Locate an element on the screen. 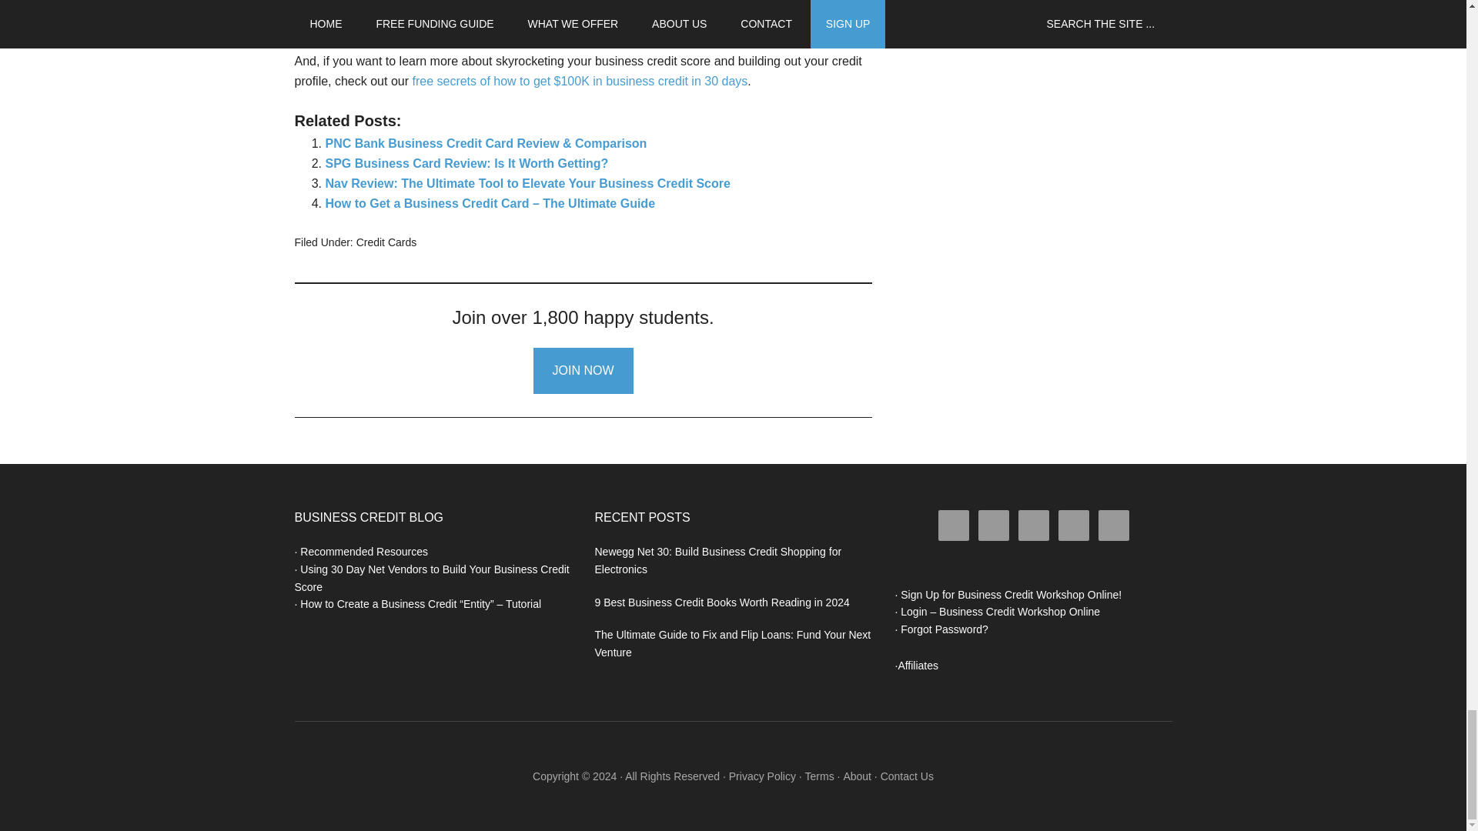  JOIN NOW is located at coordinates (582, 371).